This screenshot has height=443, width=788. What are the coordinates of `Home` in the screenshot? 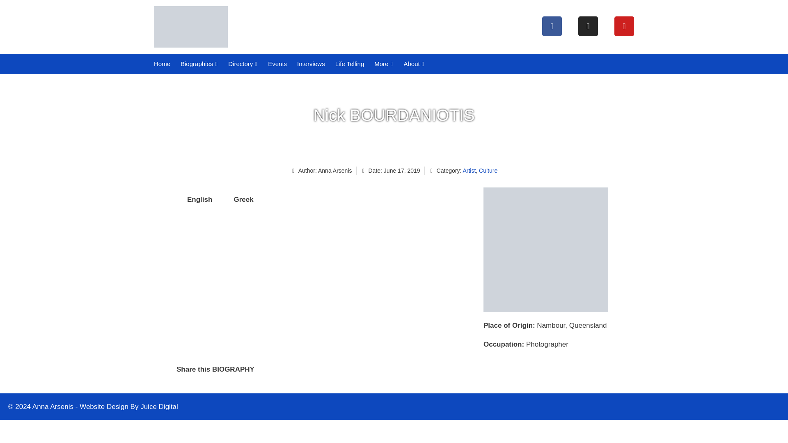 It's located at (161, 64).